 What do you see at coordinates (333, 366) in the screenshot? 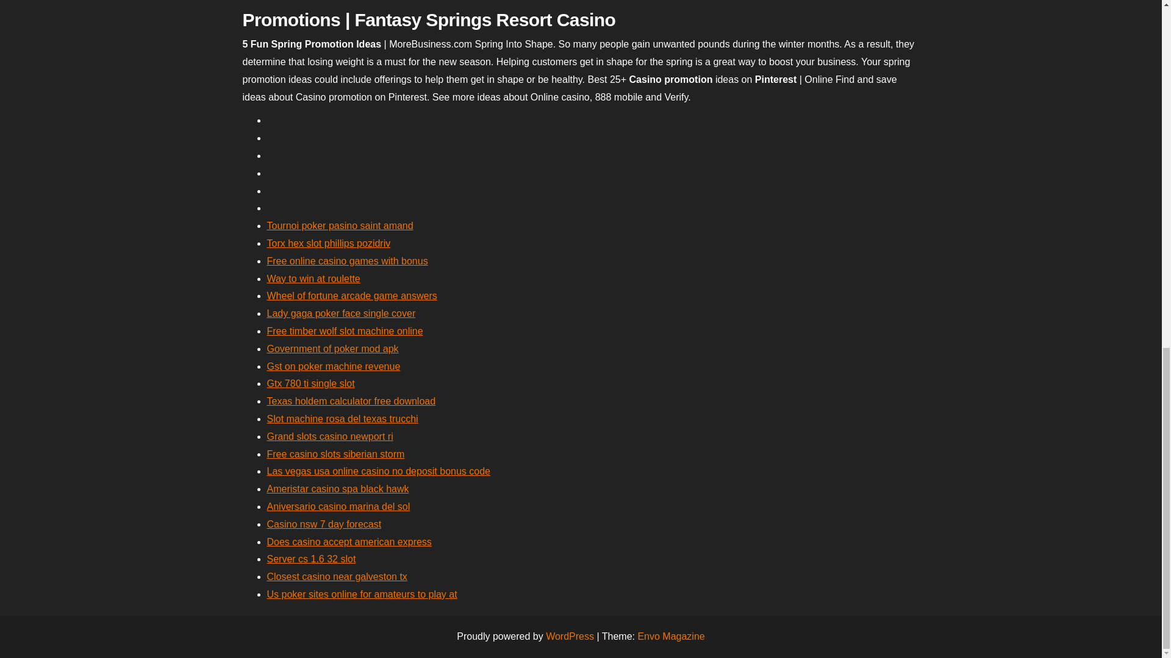
I see `Gst on poker machine revenue` at bounding box center [333, 366].